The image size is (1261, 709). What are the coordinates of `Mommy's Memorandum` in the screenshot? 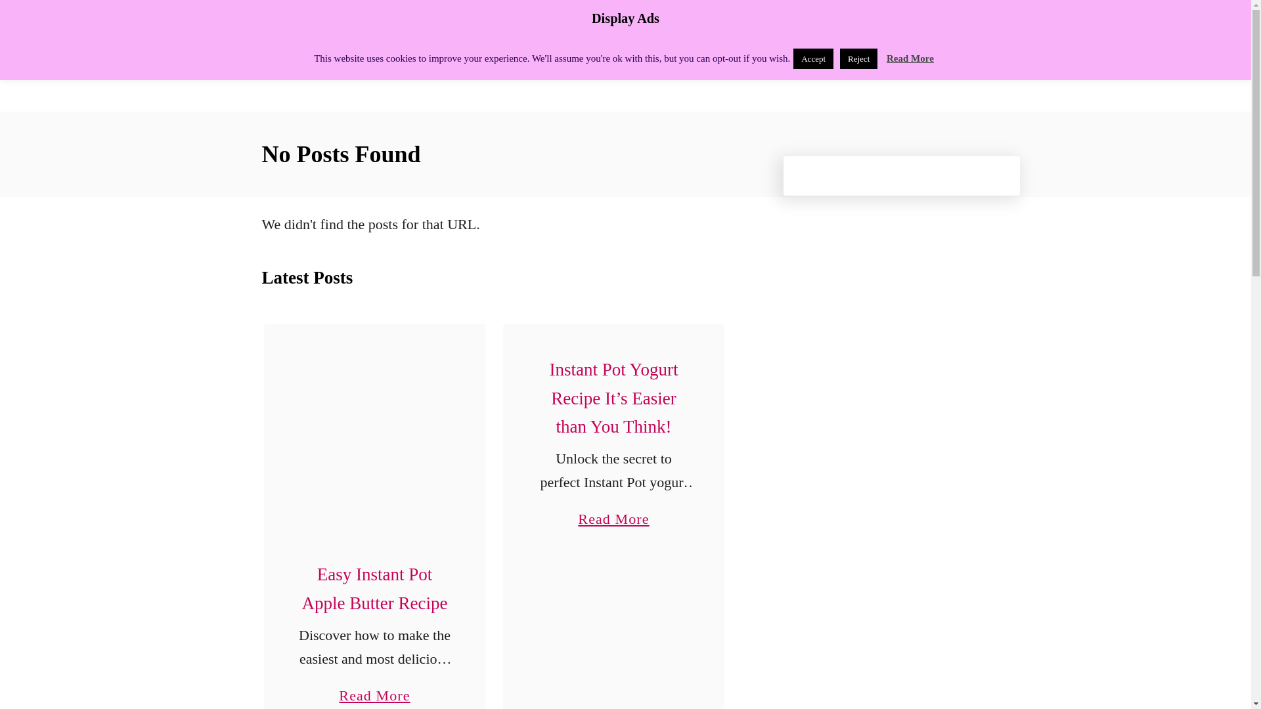 It's located at (376, 55).